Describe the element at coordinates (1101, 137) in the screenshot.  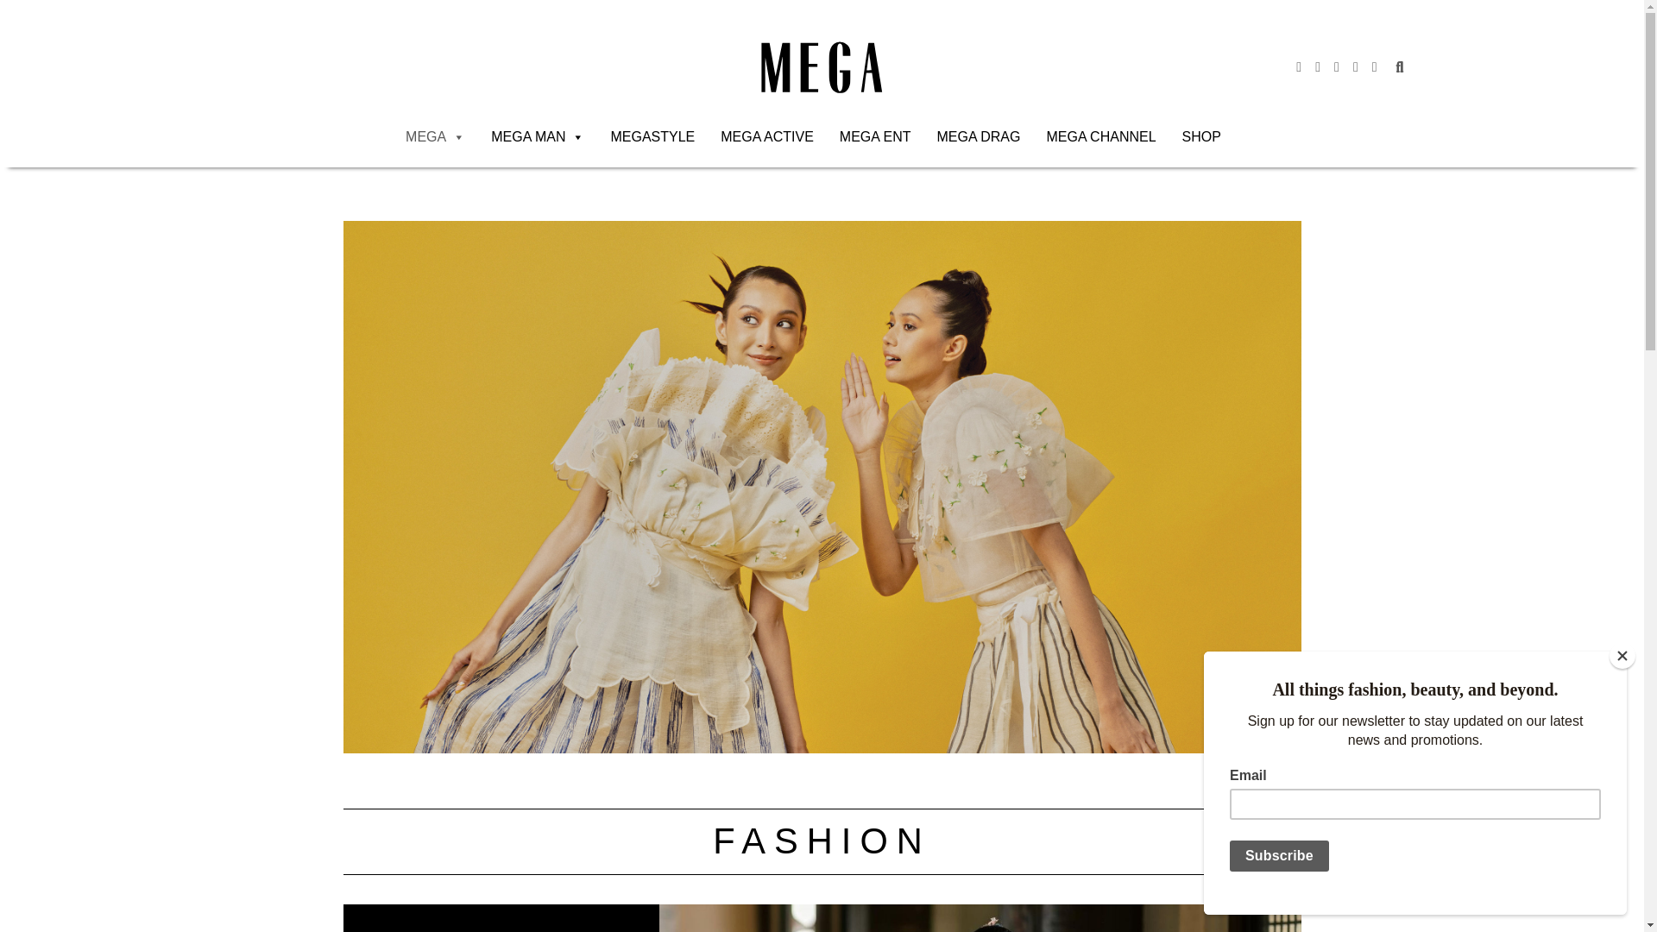
I see `MEGA CHANNEL` at that location.